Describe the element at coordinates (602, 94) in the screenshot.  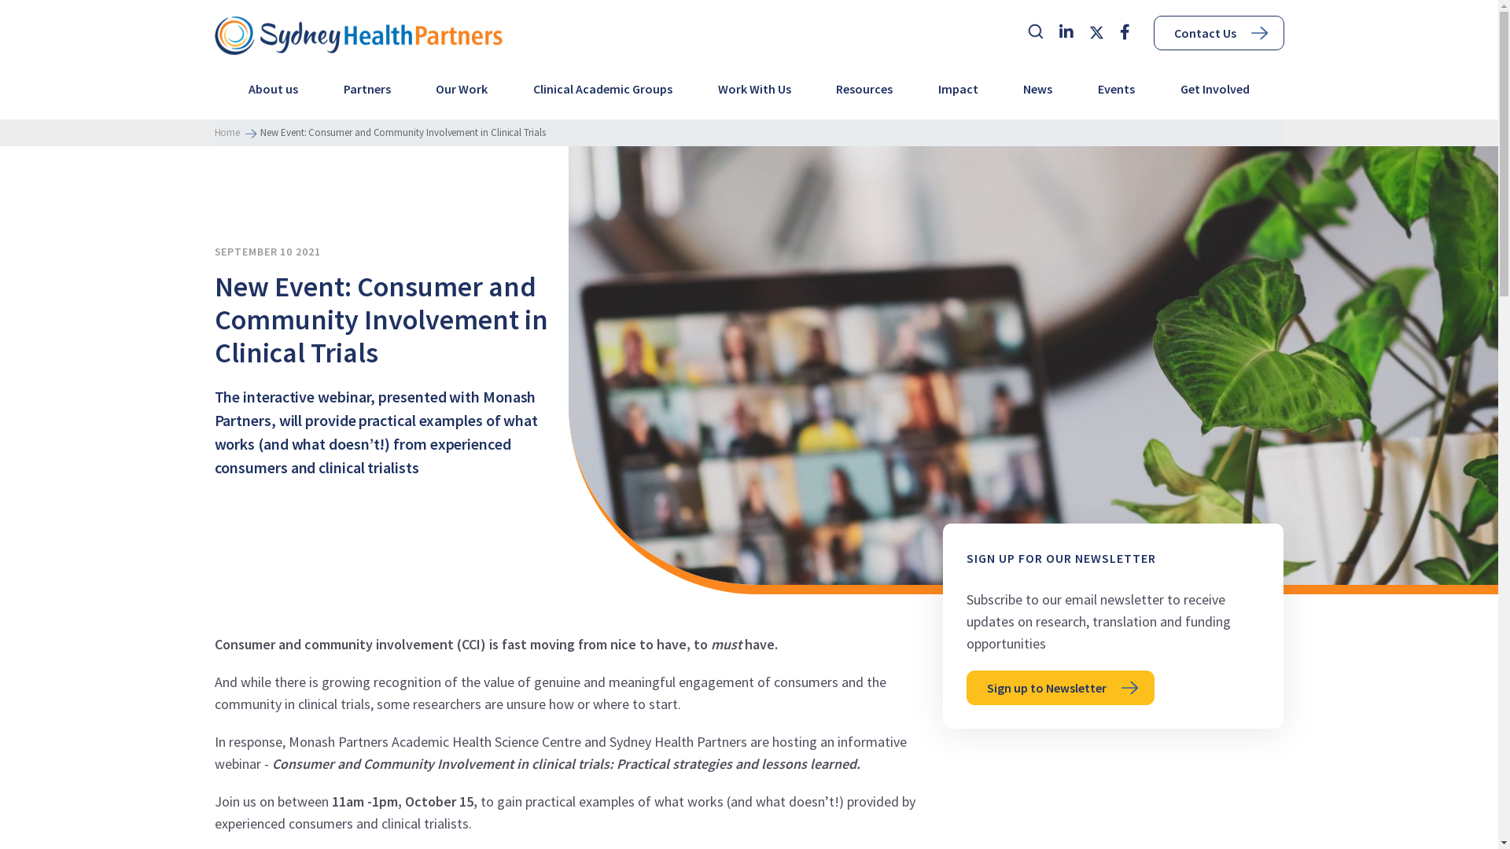
I see `Clinical Academic Groups` at that location.